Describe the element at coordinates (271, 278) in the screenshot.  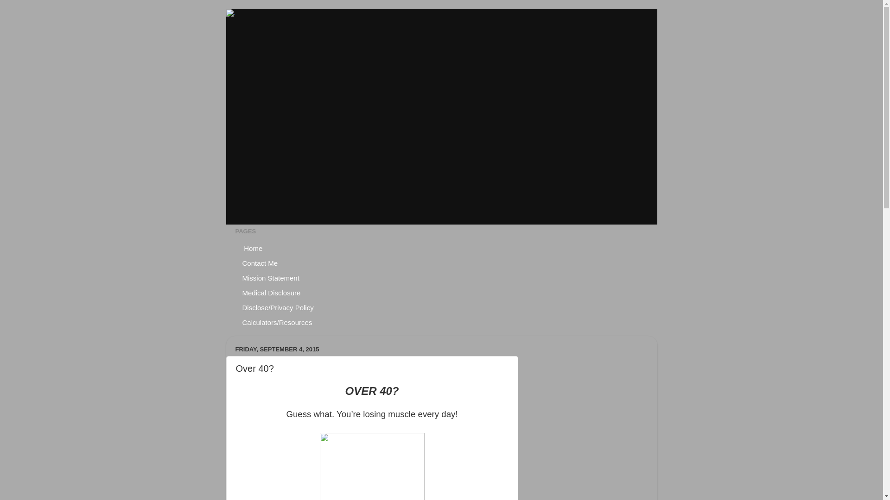
I see `Mission Statement` at that location.